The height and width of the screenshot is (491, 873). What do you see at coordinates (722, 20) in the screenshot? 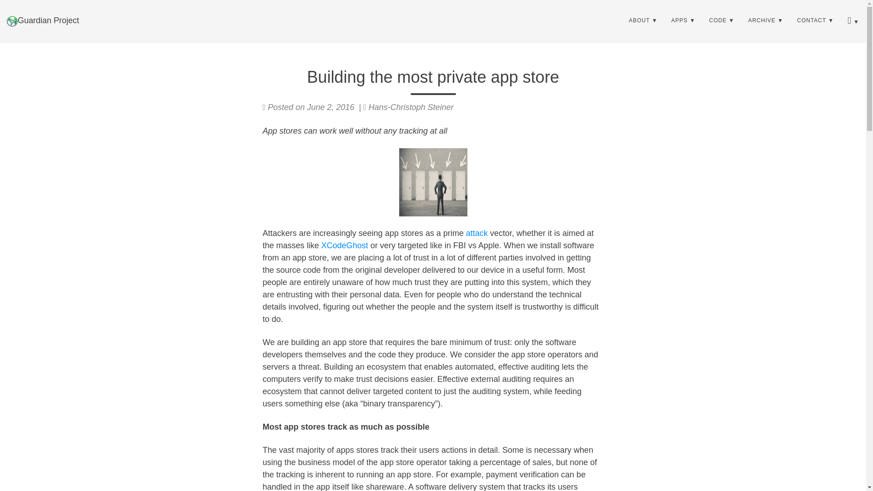
I see `CODE` at bounding box center [722, 20].